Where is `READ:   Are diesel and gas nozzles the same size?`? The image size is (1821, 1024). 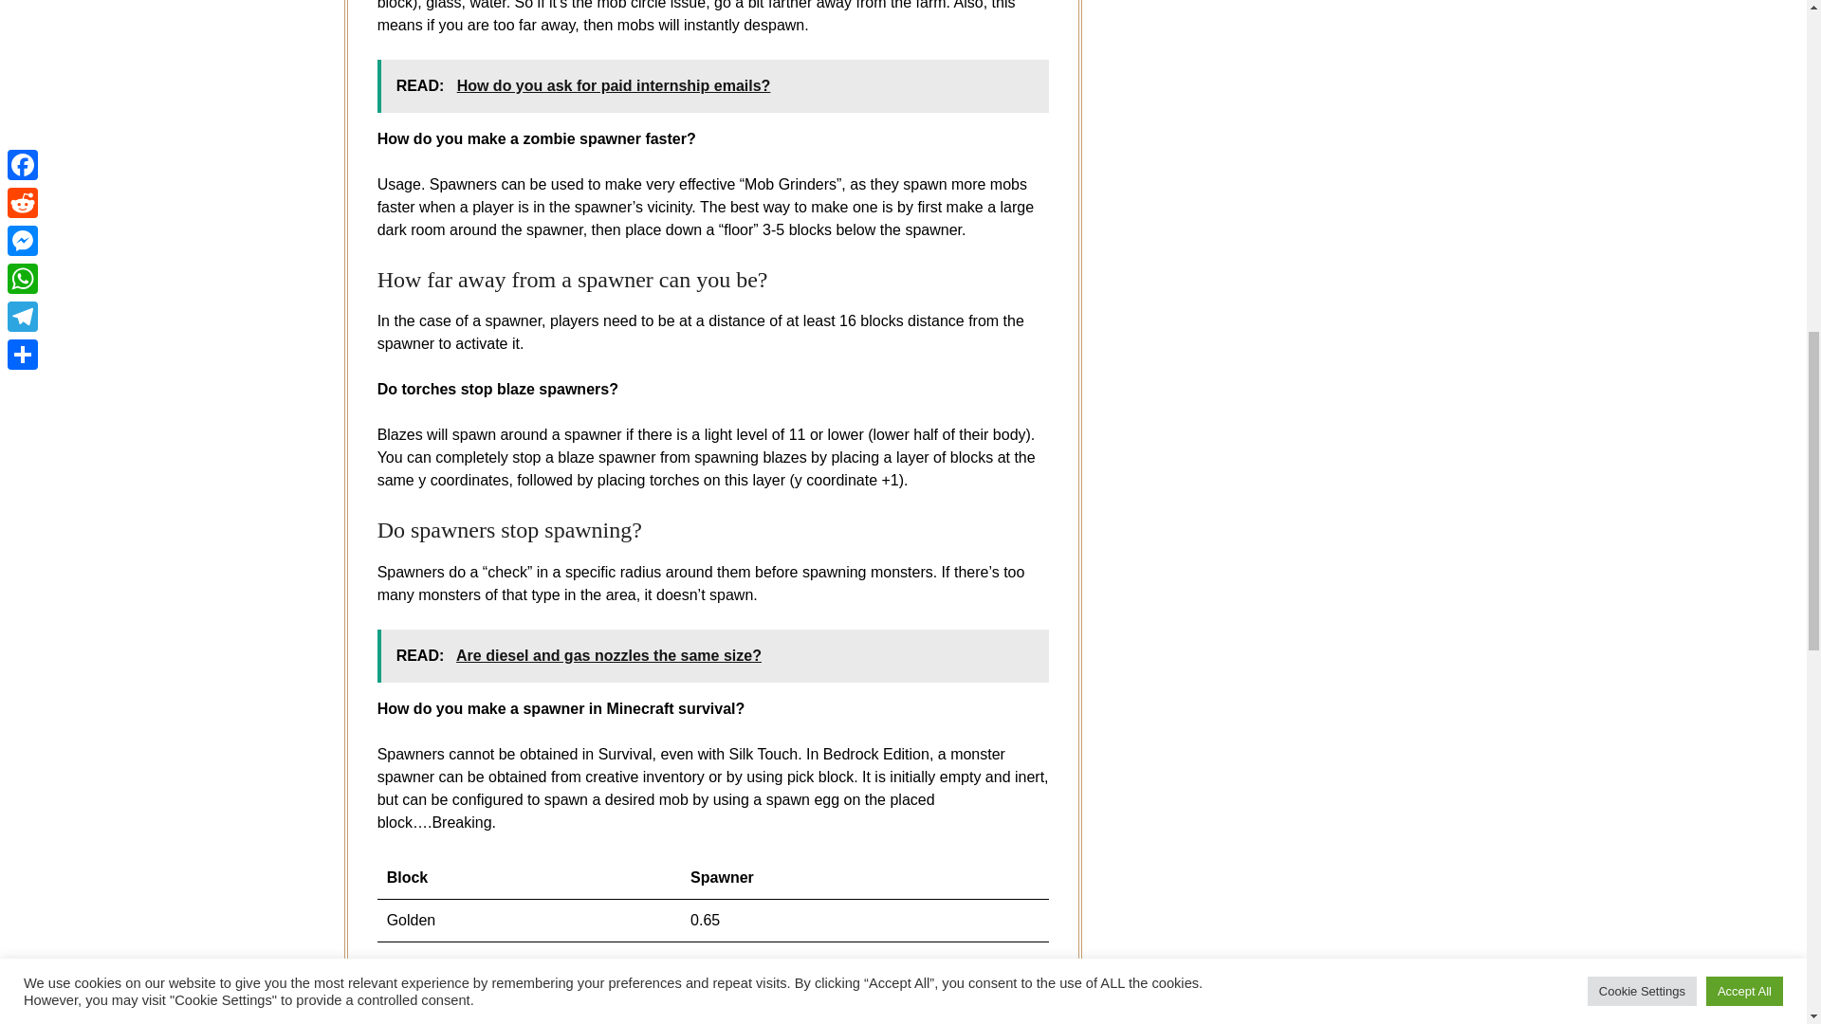
READ:   Are diesel and gas nozzles the same size? is located at coordinates (713, 656).